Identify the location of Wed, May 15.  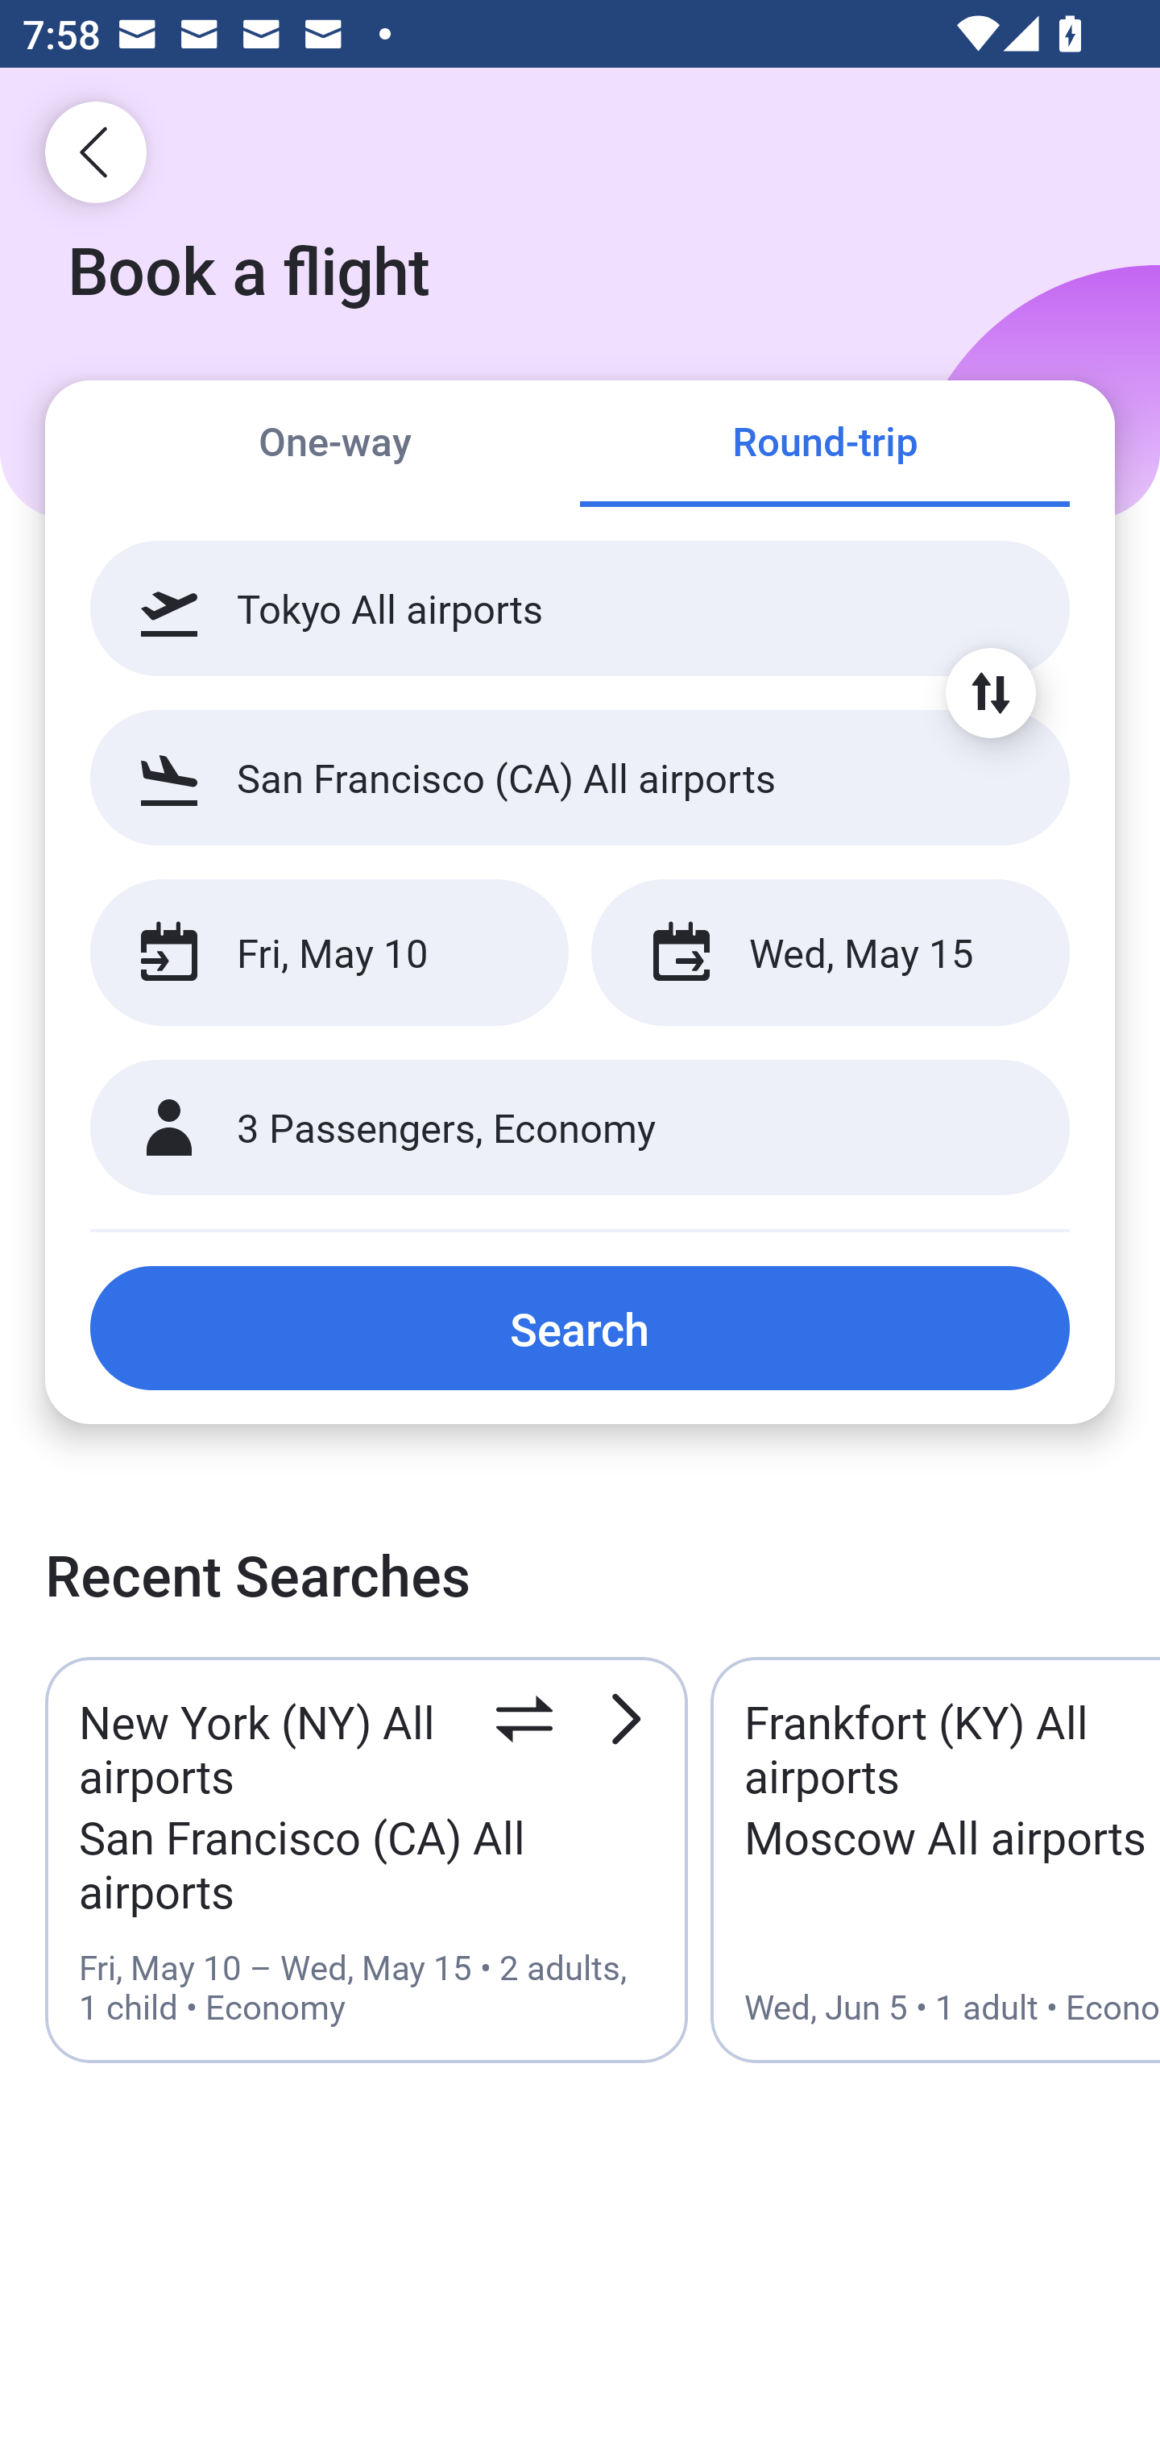
(830, 953).